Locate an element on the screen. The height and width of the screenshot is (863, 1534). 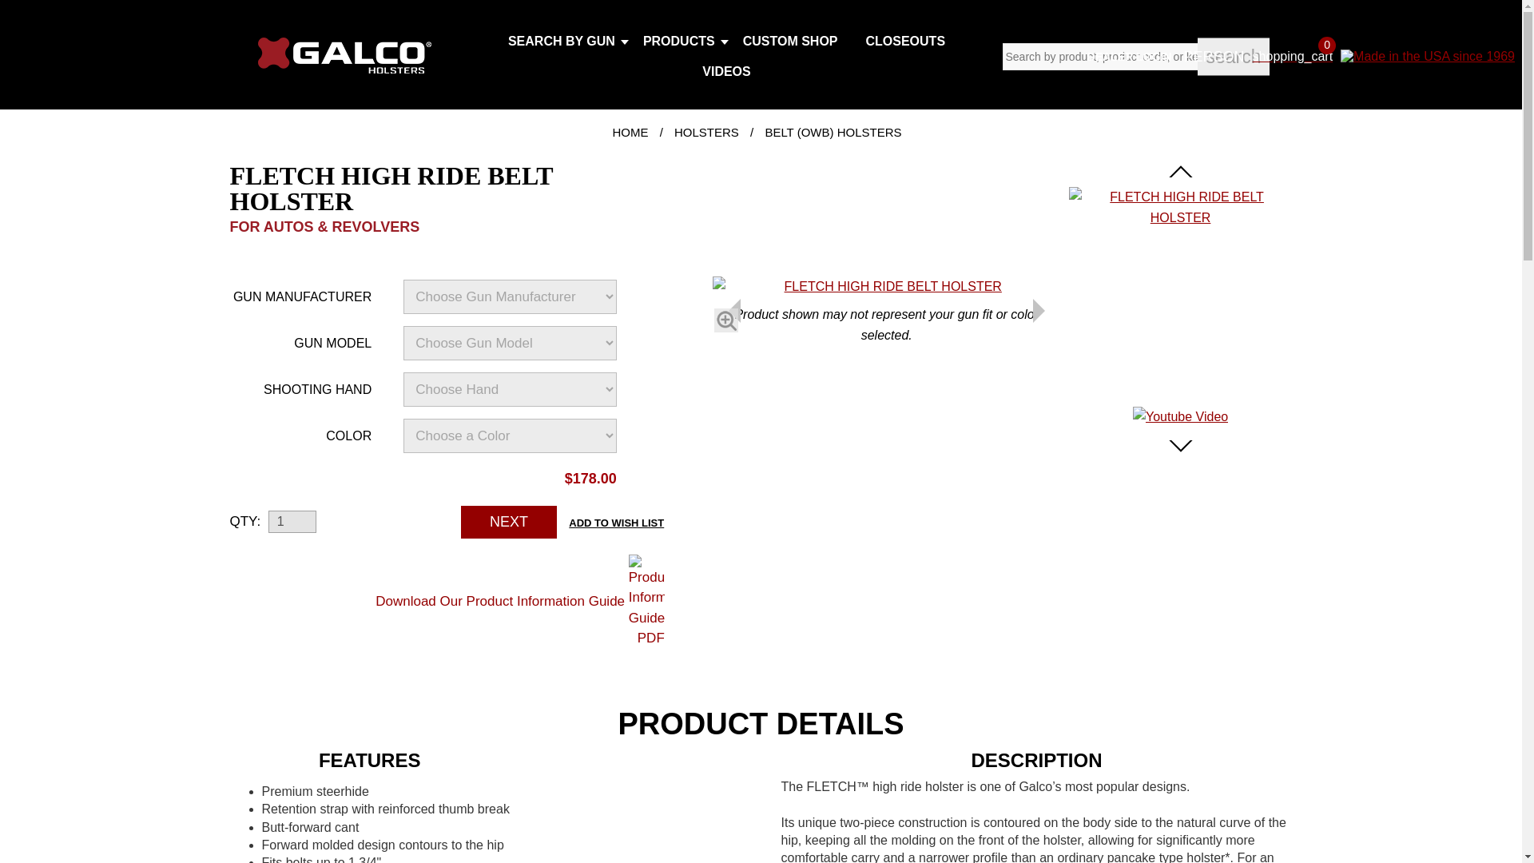
FLETCH HIGH RIDE BELT HOLSTER is located at coordinates (725, 320).